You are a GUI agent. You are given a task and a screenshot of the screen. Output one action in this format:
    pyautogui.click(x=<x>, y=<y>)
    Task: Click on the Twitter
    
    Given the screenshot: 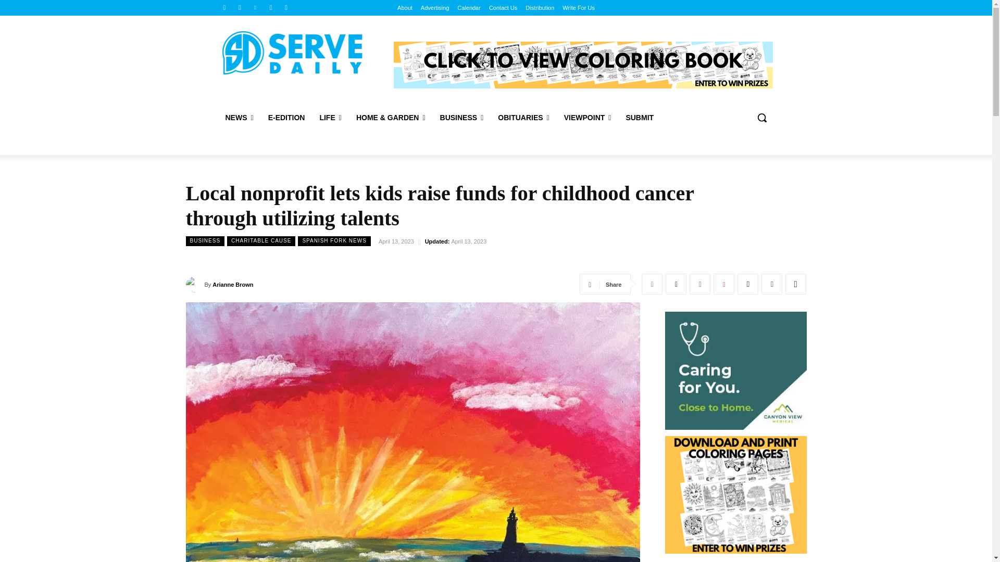 What is the action you would take?
    pyautogui.click(x=271, y=7)
    